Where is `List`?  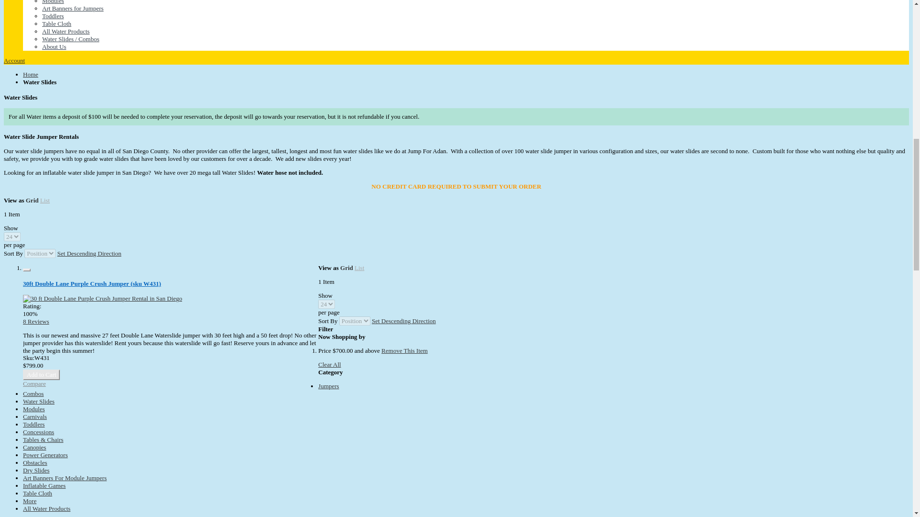
List is located at coordinates (45, 200).